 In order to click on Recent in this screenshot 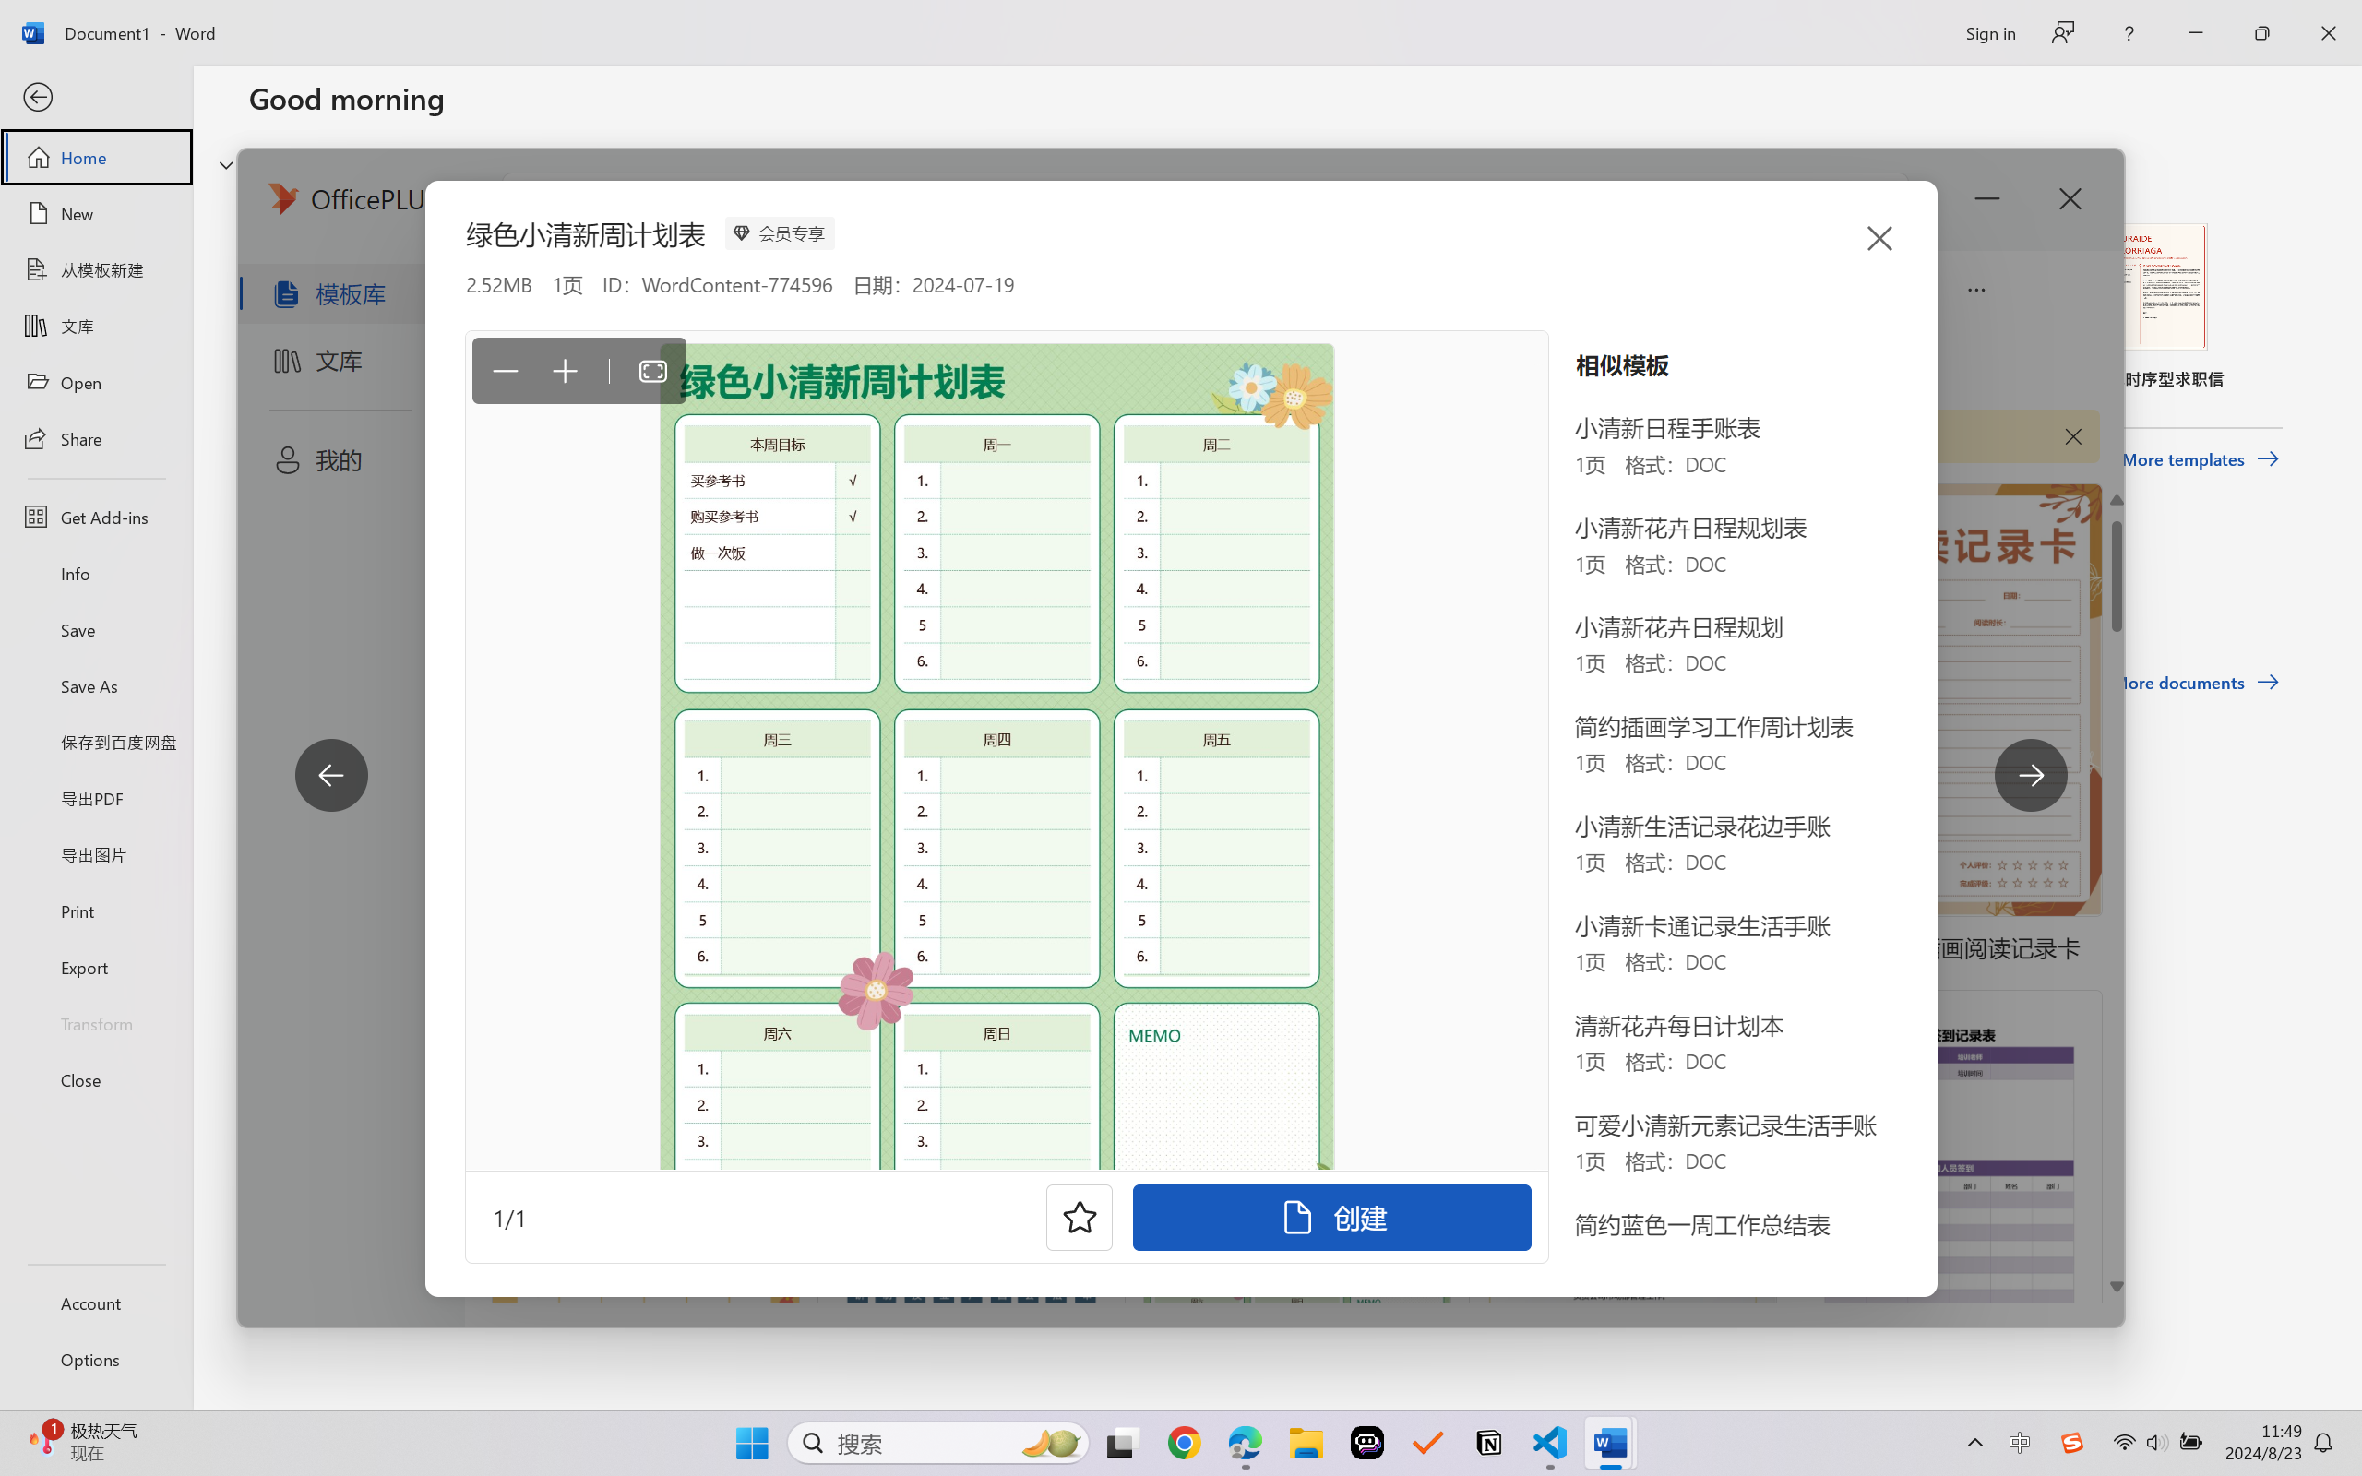, I will do `click(292, 587)`.